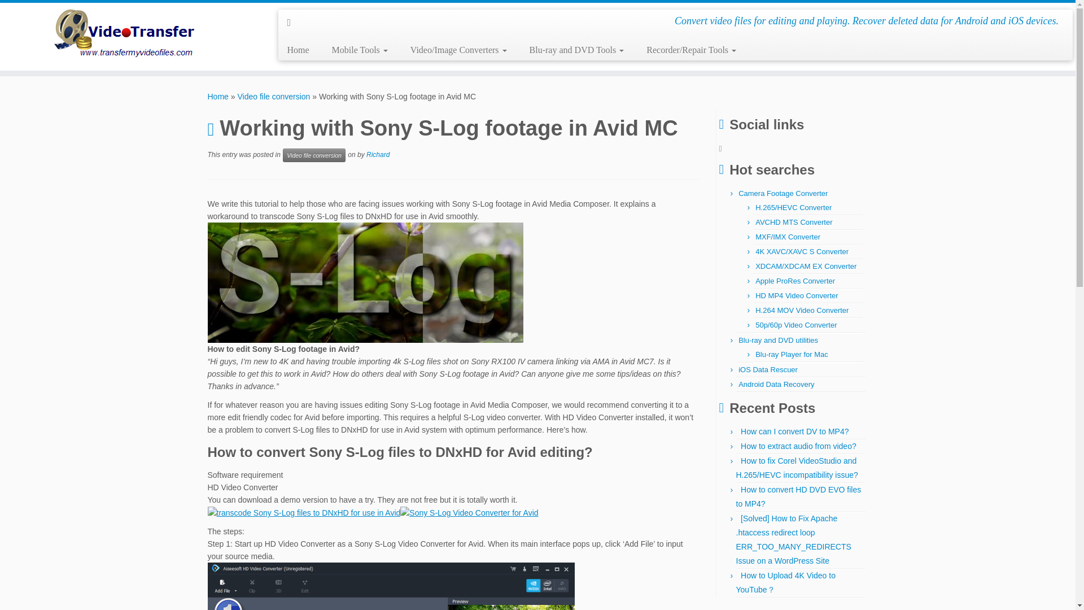 Image resolution: width=1084 pixels, height=610 pixels. I want to click on Video Transfer, so click(218, 97).